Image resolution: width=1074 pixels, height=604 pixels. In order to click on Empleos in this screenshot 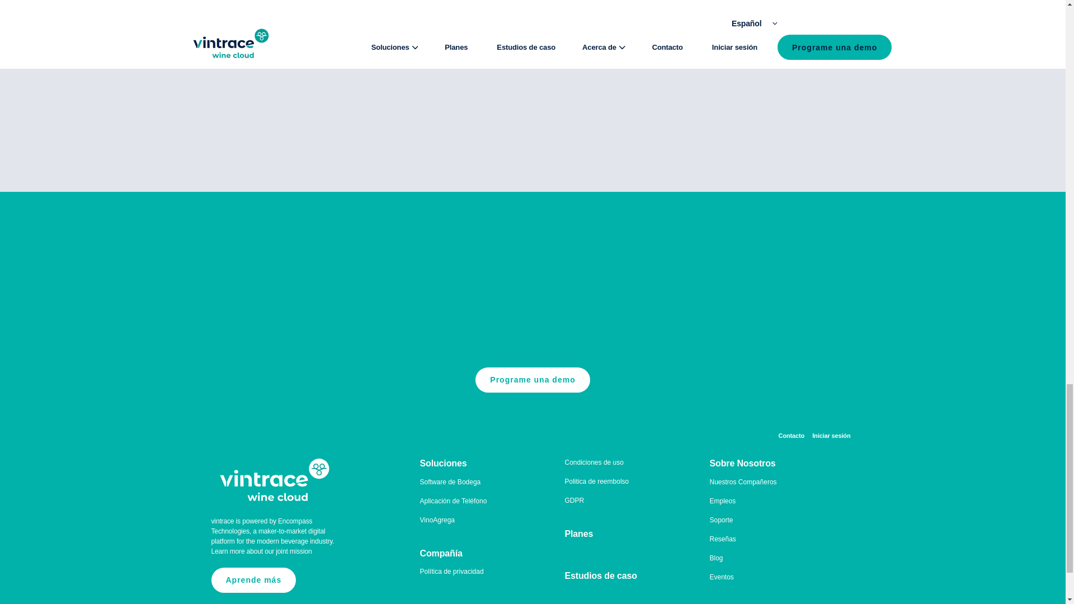, I will do `click(722, 501)`.